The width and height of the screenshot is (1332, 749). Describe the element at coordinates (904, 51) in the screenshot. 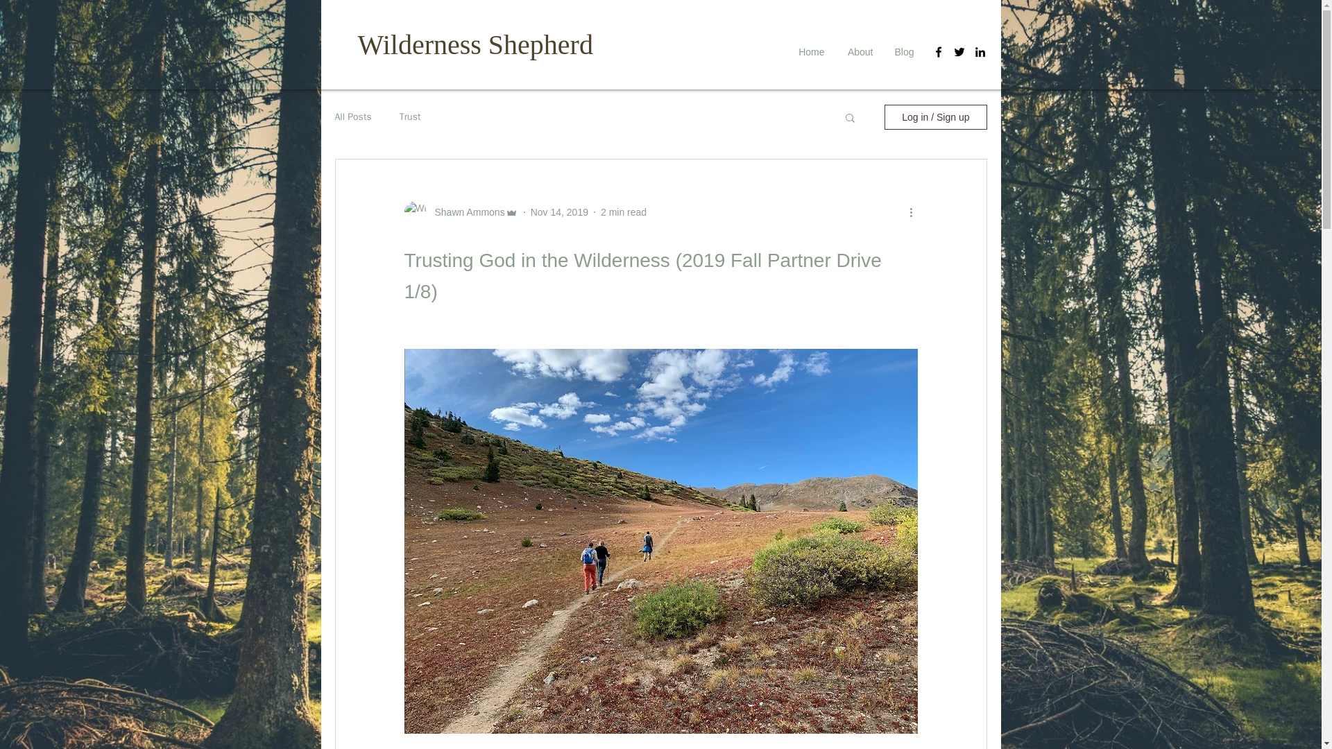

I see `Blog` at that location.